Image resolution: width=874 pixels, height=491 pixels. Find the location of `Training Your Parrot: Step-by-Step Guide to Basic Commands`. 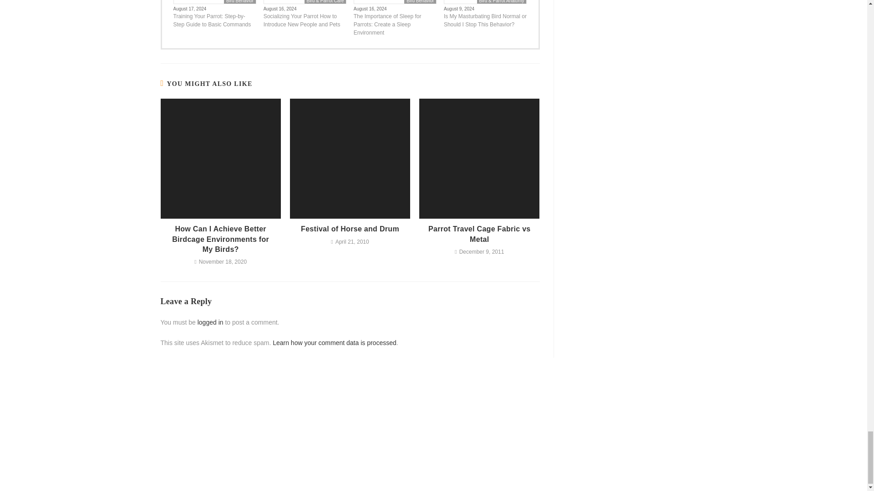

Training Your Parrot: Step-by-Step Guide to Basic Commands is located at coordinates (214, 20).